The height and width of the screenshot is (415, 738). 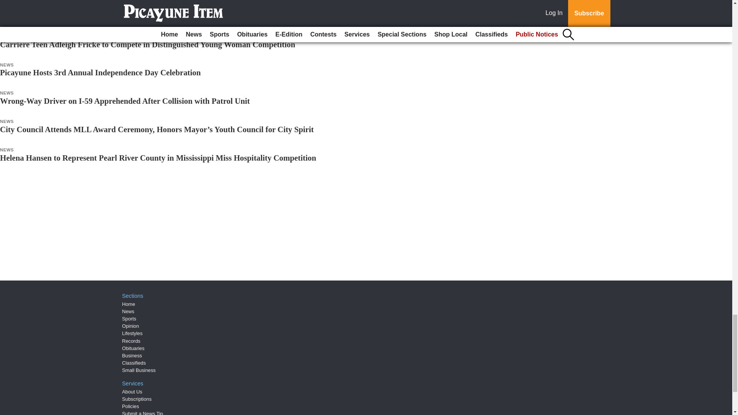 What do you see at coordinates (111, 16) in the screenshot?
I see `How a NASA Engineer Supports the Commercialization of Space` at bounding box center [111, 16].